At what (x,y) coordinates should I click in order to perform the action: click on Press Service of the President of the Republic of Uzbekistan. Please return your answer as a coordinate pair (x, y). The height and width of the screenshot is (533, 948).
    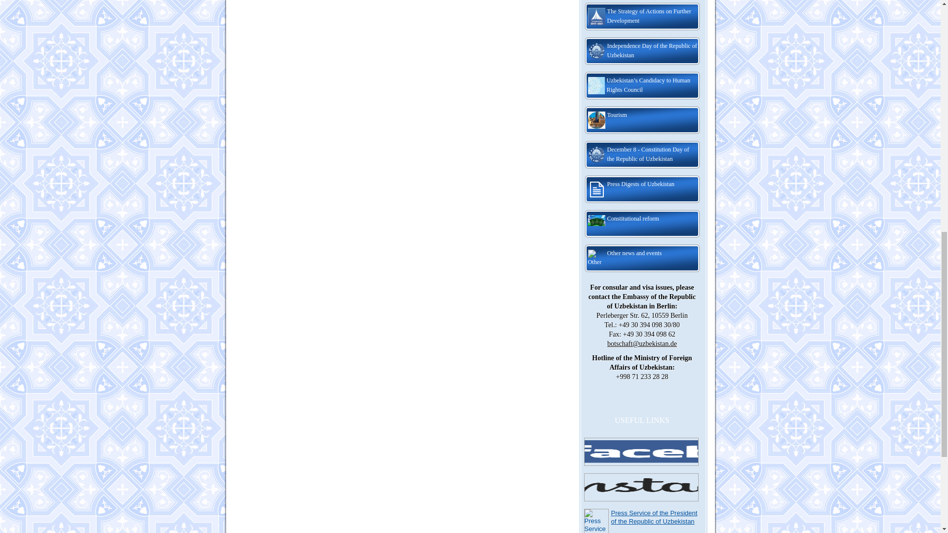
    Looking at the image, I should click on (655, 517).